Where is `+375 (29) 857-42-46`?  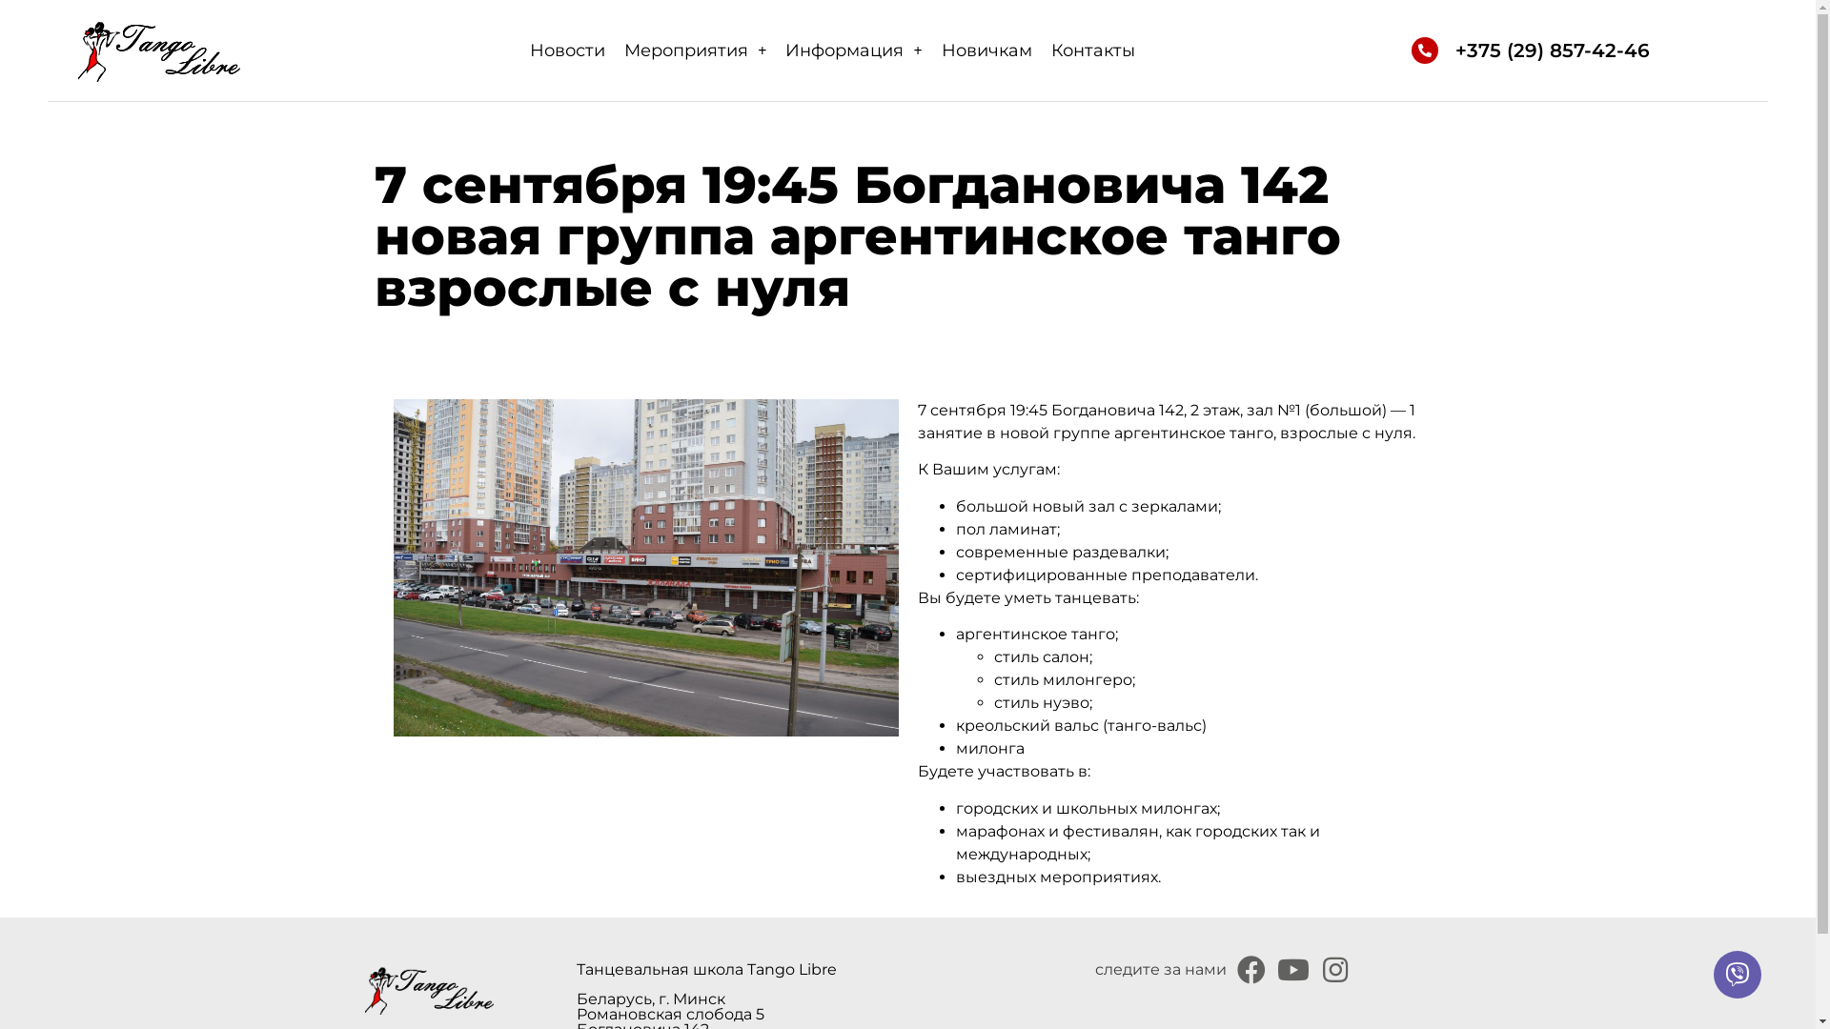 +375 (29) 857-42-46 is located at coordinates (1553, 50).